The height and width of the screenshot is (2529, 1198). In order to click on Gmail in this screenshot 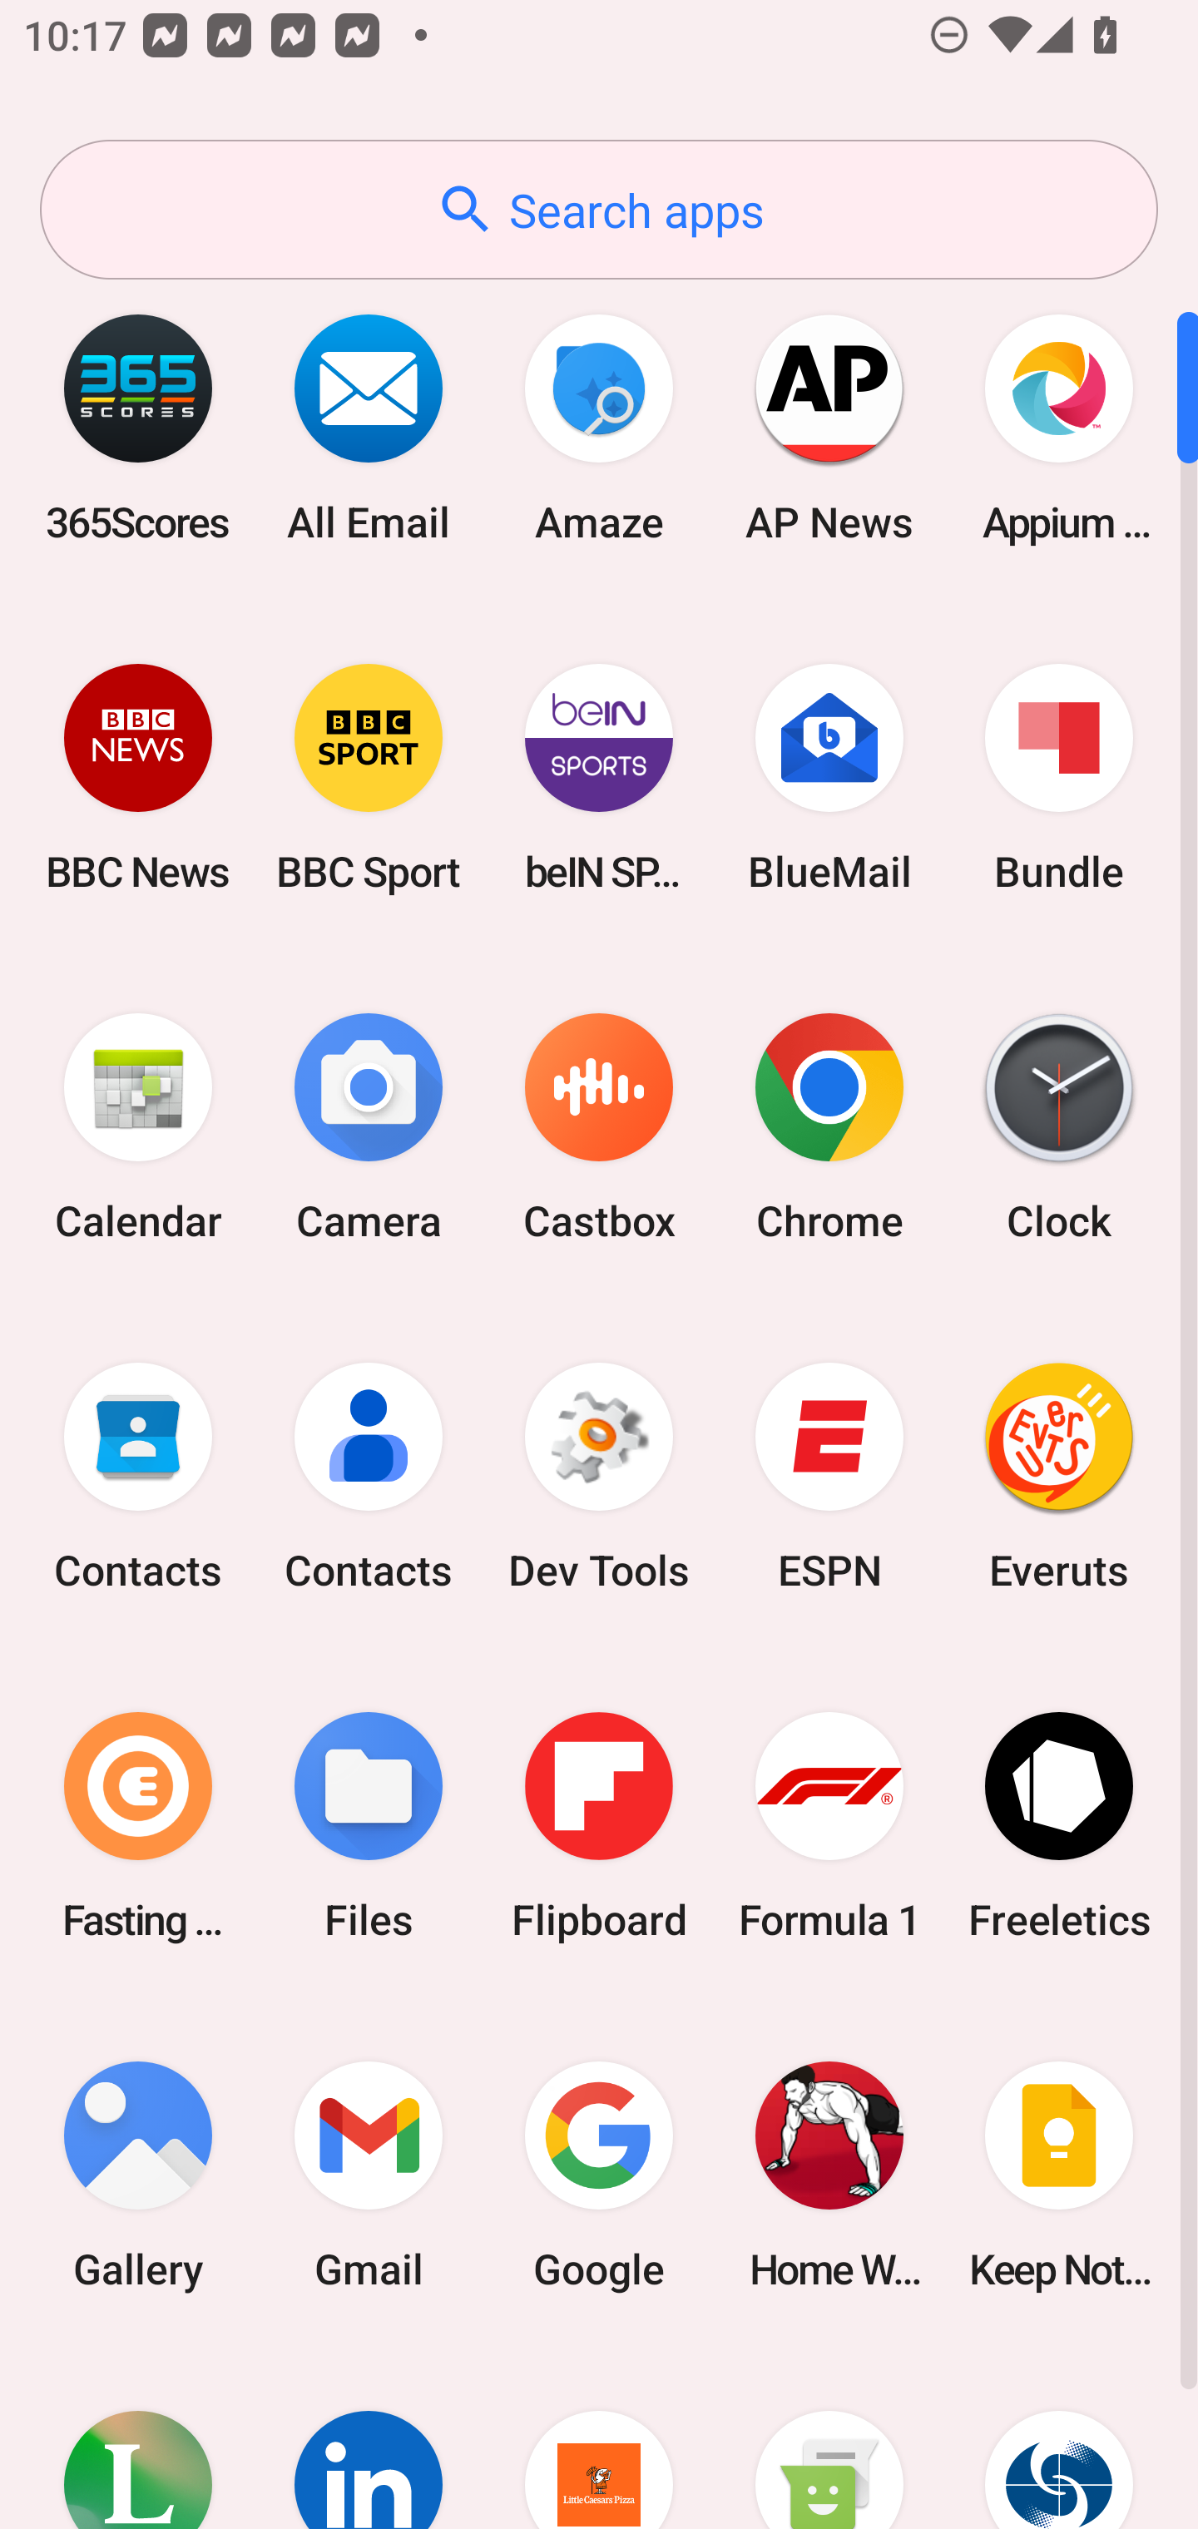, I will do `click(369, 2175)`.